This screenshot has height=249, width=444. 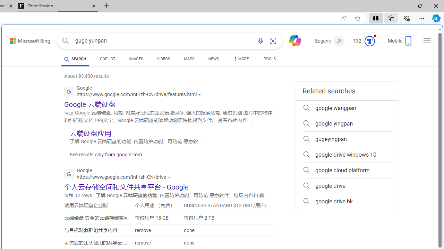 I want to click on New Tab, so click(x=107, y=6).